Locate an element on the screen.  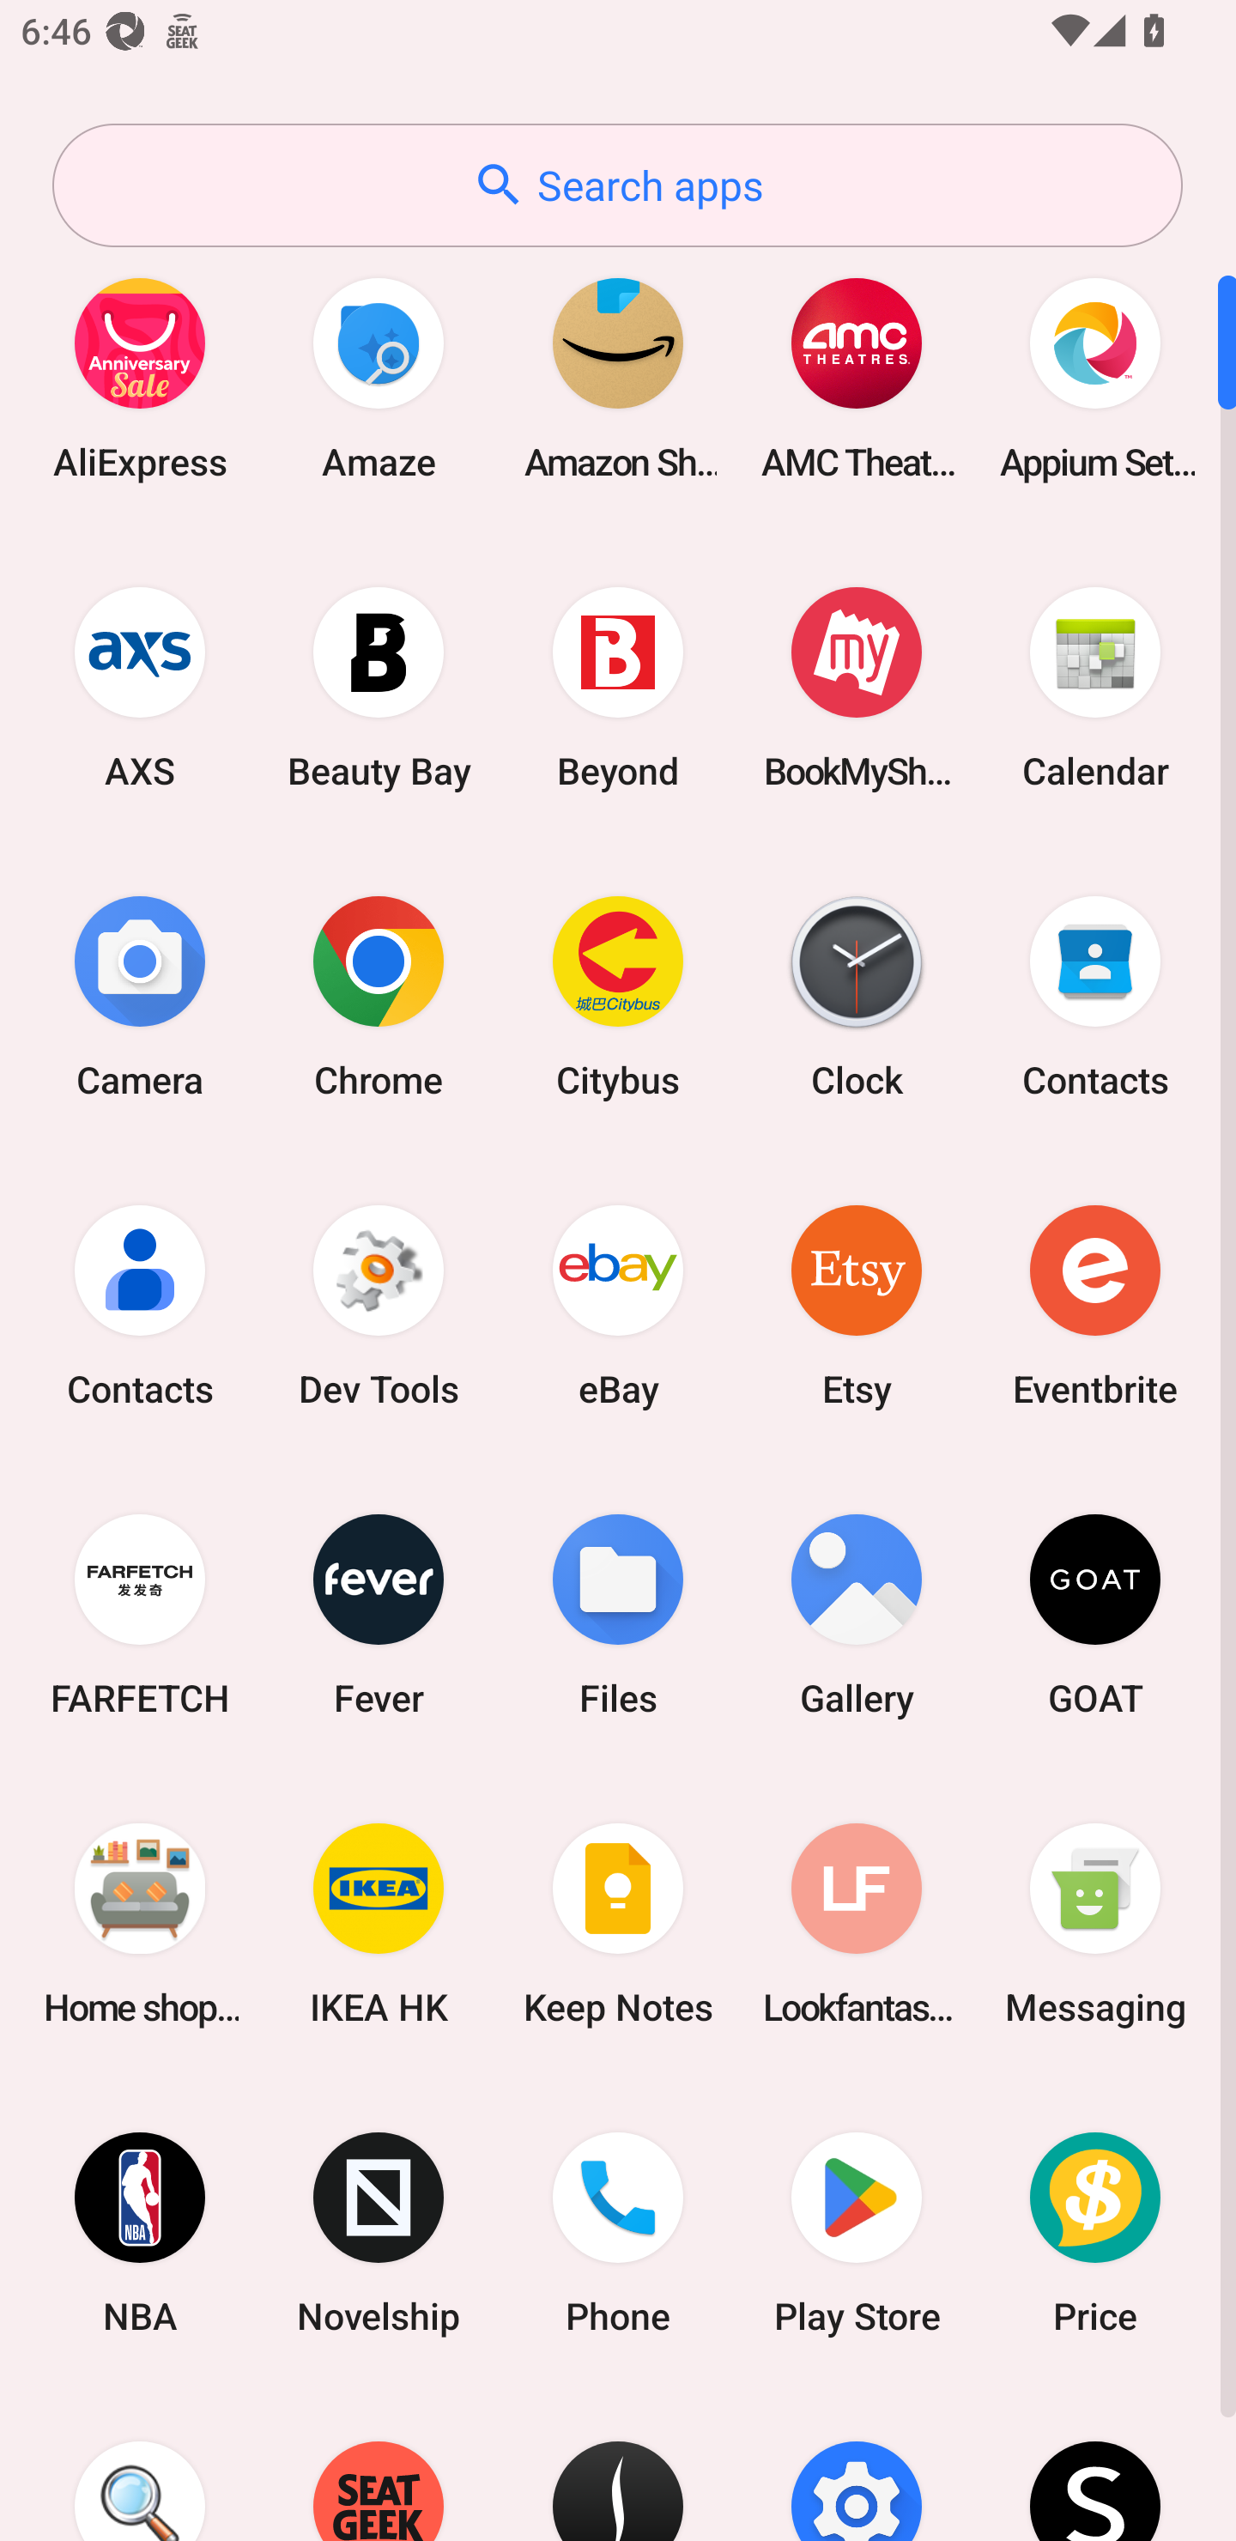
Clock is located at coordinates (857, 996).